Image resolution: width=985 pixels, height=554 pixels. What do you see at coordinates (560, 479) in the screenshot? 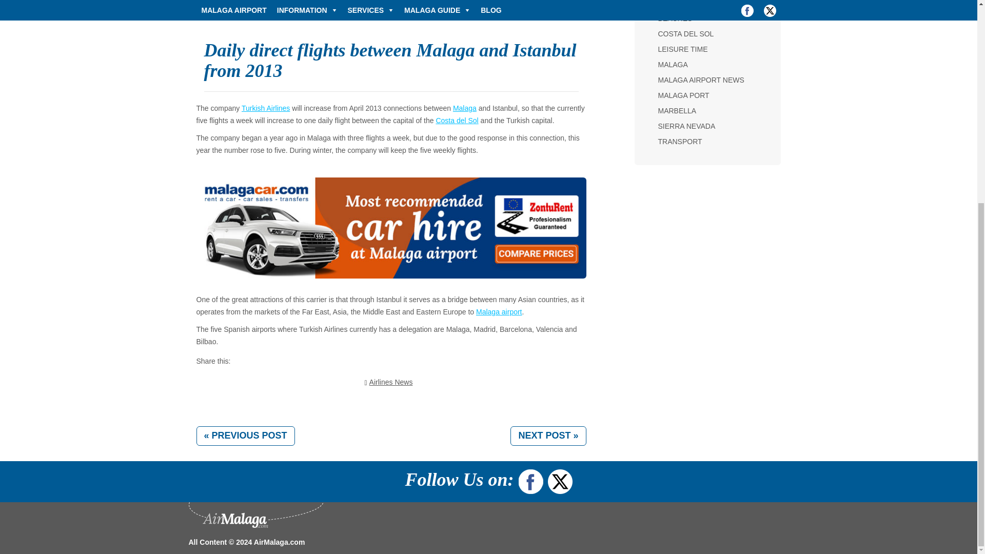
I see `AirMalaga.com on X` at bounding box center [560, 479].